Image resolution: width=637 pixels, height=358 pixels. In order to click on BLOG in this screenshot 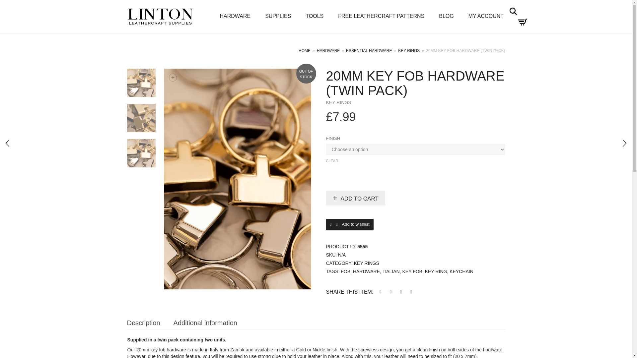, I will do `click(446, 17)`.